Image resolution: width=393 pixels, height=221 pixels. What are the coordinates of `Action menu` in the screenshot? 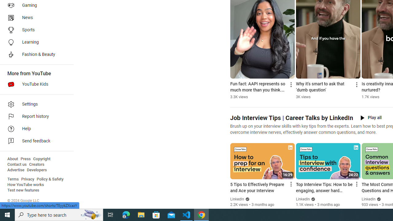 It's located at (356, 184).